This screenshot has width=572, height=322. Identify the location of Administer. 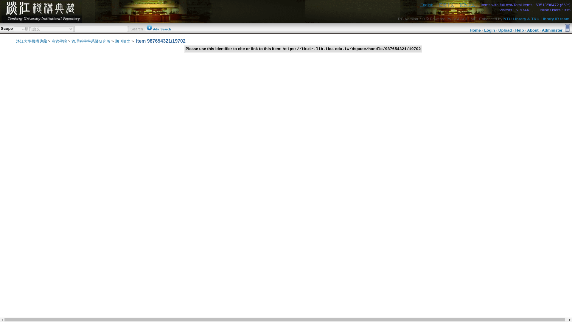
(552, 30).